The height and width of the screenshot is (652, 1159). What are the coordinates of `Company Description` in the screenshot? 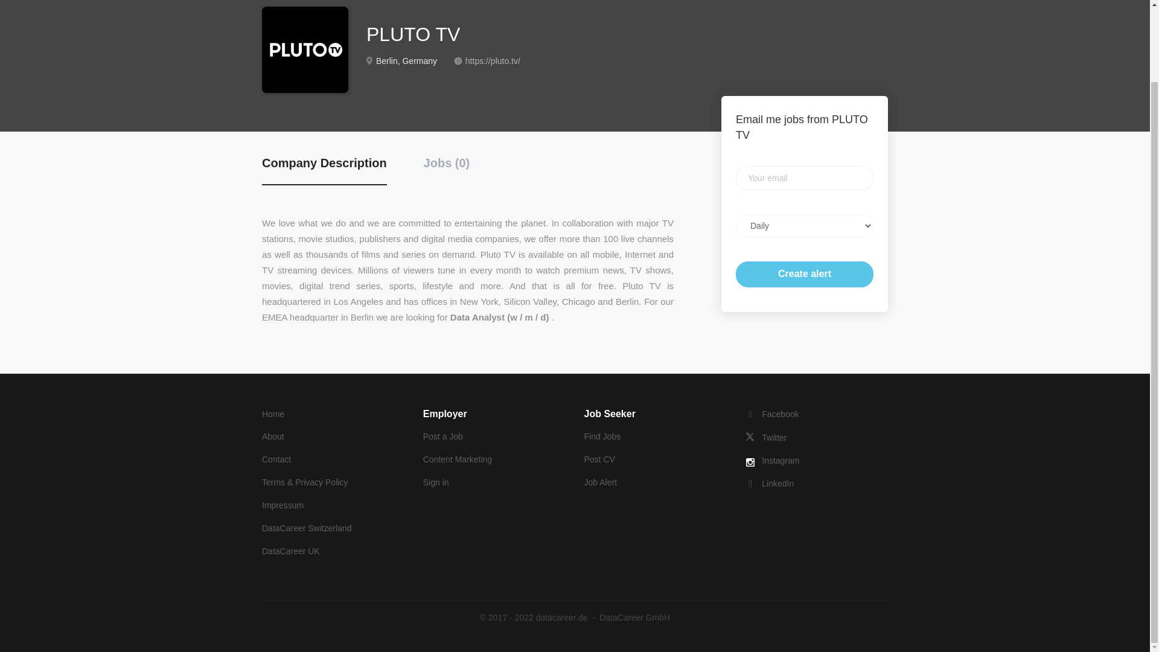 It's located at (324, 169).